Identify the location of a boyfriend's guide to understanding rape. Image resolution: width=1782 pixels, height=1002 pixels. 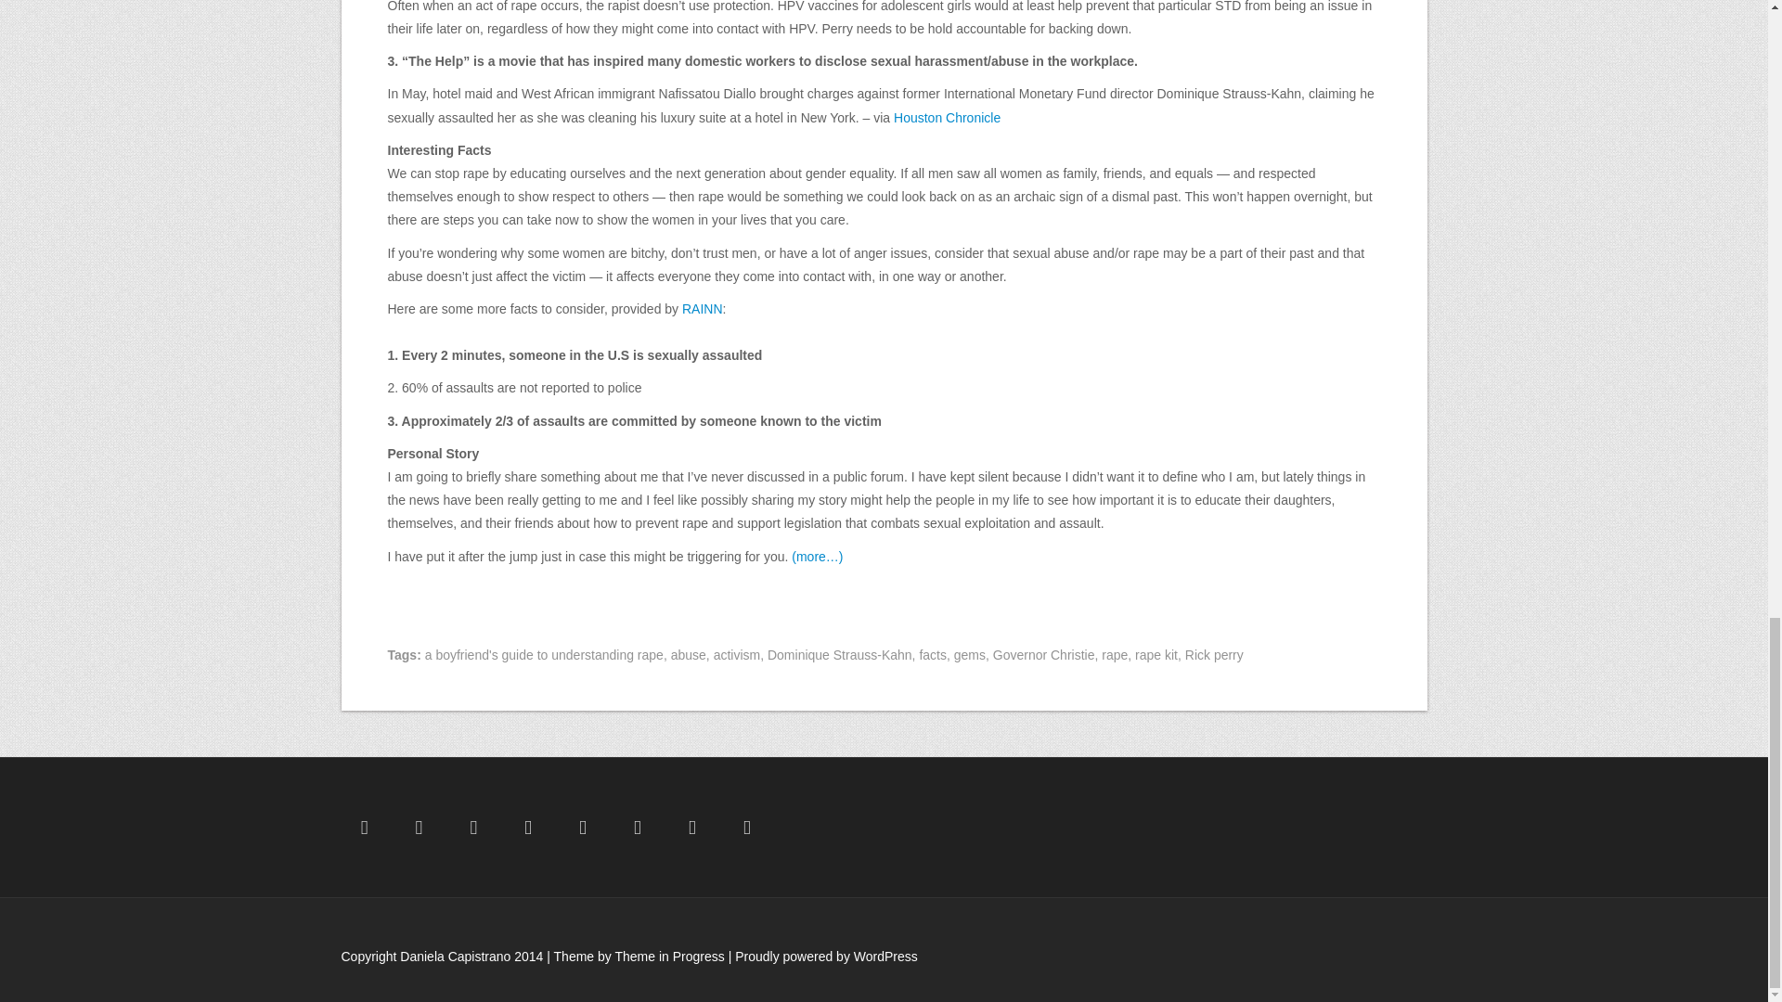
(544, 654).